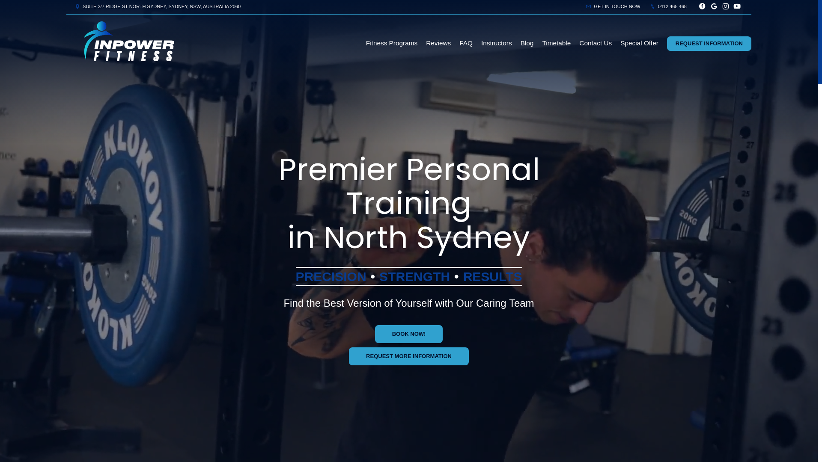 The image size is (822, 462). What do you see at coordinates (613, 6) in the screenshot?
I see `GET IN TOUCH NOW` at bounding box center [613, 6].